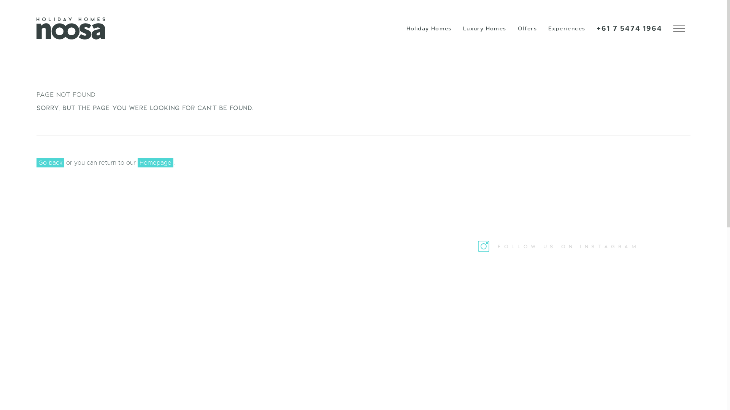  What do you see at coordinates (485, 28) in the screenshot?
I see `Luxury Homes` at bounding box center [485, 28].